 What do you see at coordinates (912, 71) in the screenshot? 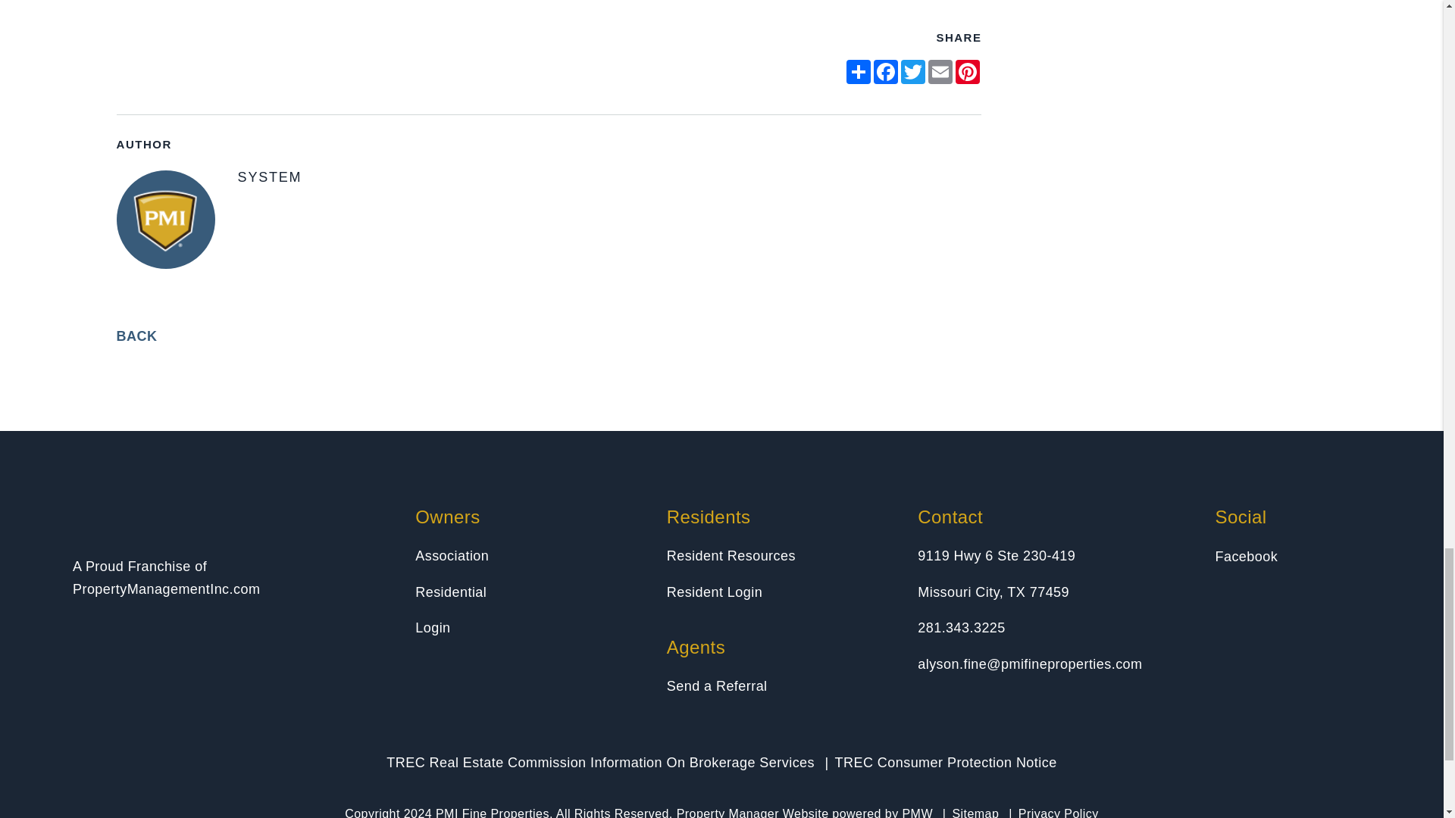
I see `opens in new window` at bounding box center [912, 71].